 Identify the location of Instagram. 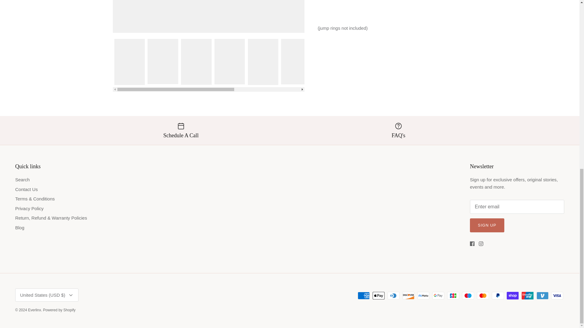
(481, 244).